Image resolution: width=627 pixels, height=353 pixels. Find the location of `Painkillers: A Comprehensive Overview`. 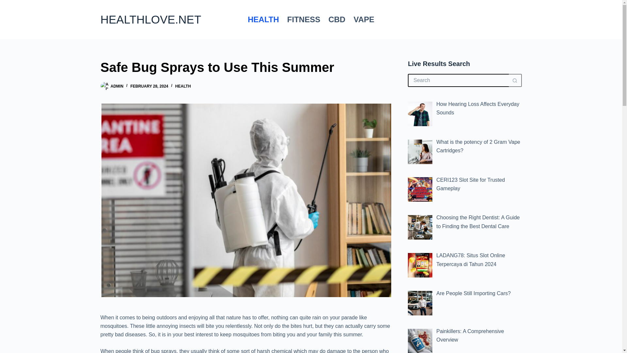

Painkillers: A Comprehensive Overview is located at coordinates (470, 335).